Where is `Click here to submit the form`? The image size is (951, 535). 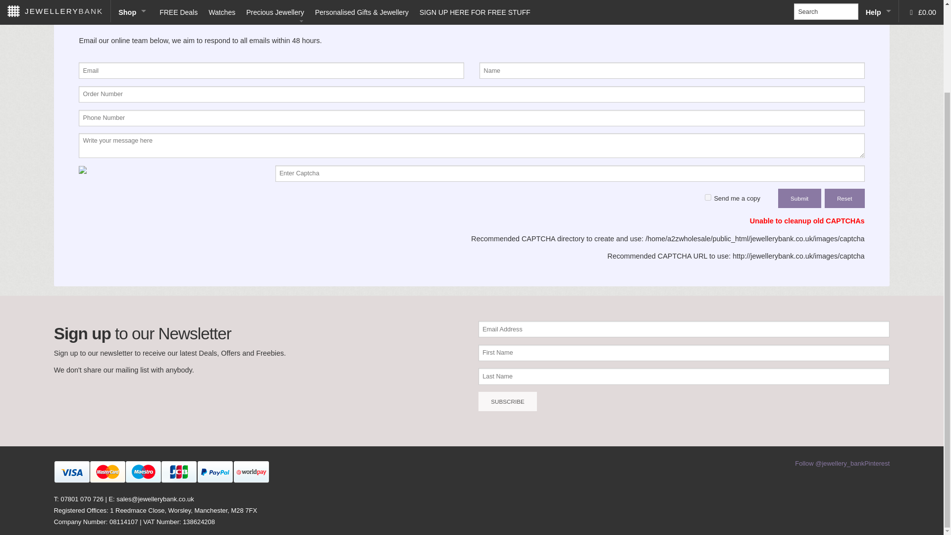
Click here to submit the form is located at coordinates (799, 198).